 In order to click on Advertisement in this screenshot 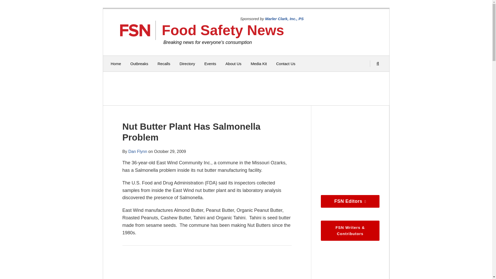, I will do `click(245, 88)`.